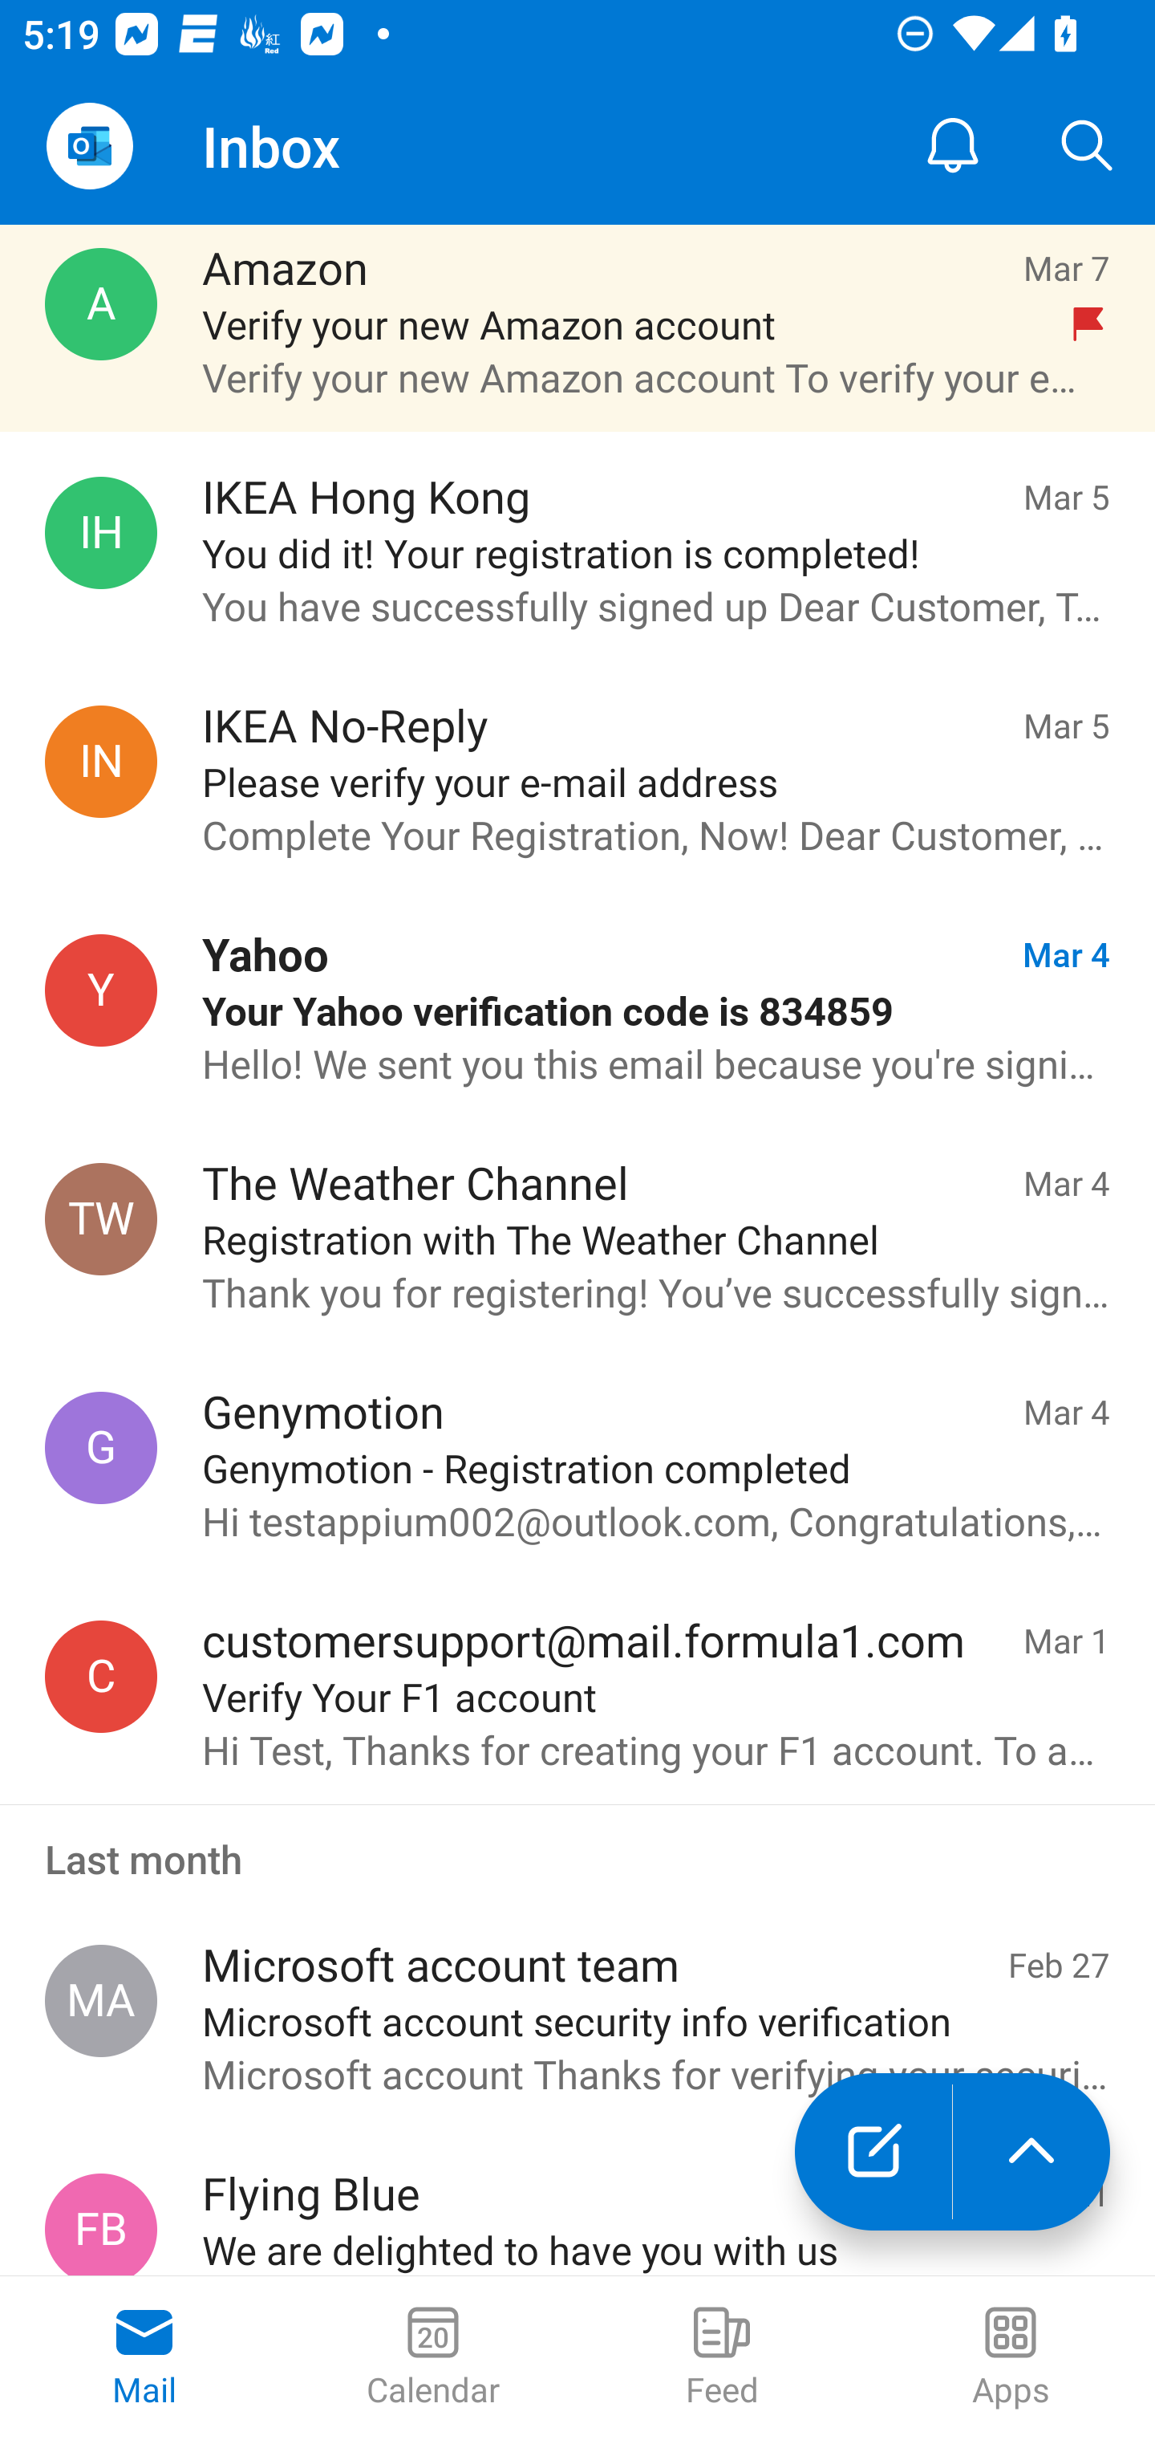 The width and height of the screenshot is (1155, 2440). What do you see at coordinates (101, 2225) in the screenshot?
I see `Flying Blue, do_not_reply@info-flyingblue.com` at bounding box center [101, 2225].